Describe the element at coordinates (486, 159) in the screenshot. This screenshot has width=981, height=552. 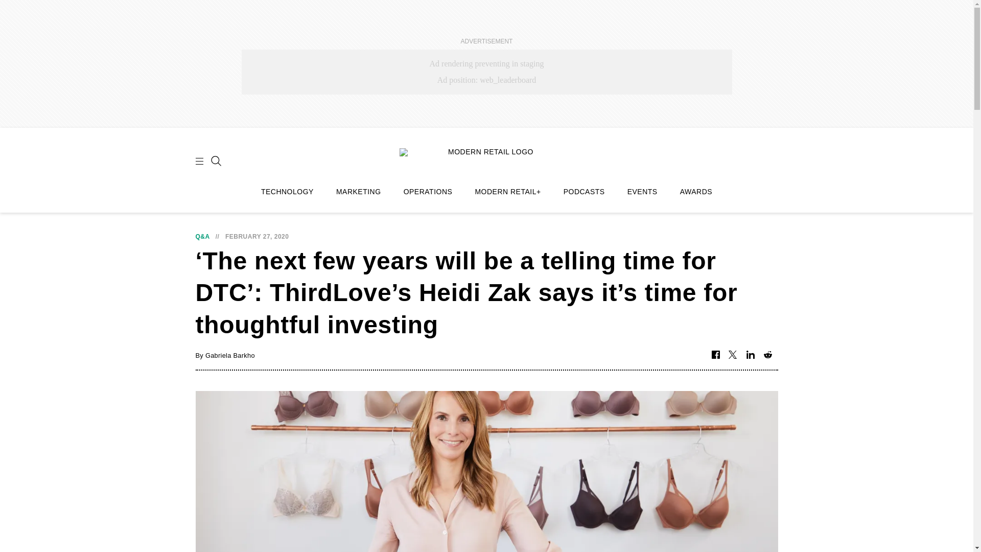
I see `Modern Retail home` at that location.